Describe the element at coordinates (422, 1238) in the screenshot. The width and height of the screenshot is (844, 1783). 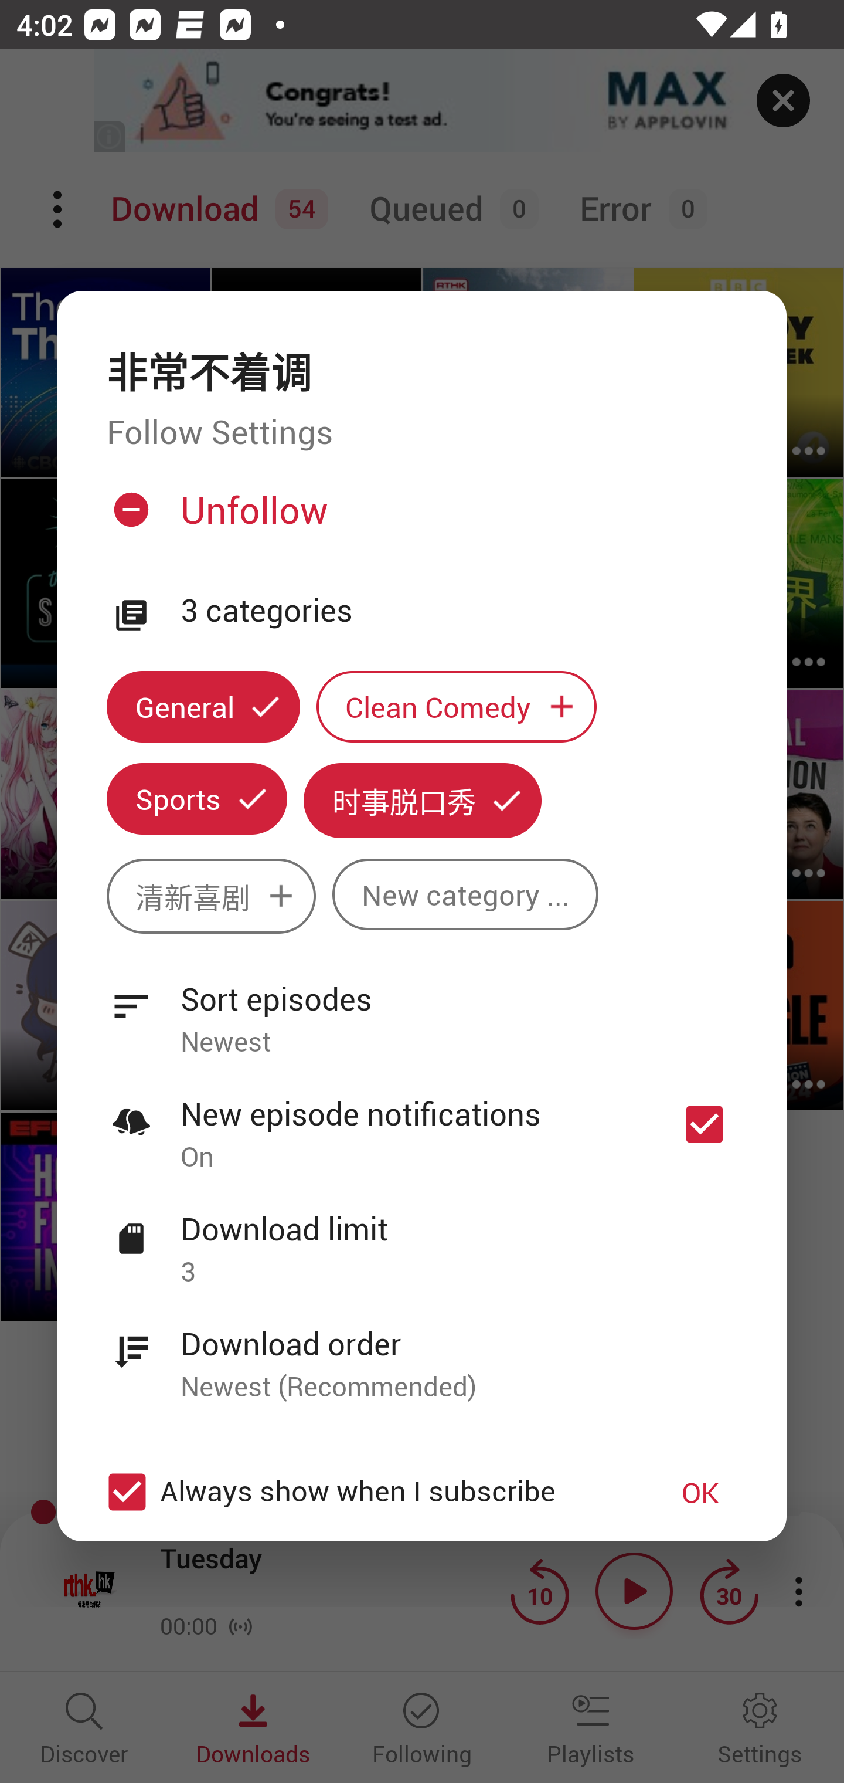
I see `Download limit 3` at that location.